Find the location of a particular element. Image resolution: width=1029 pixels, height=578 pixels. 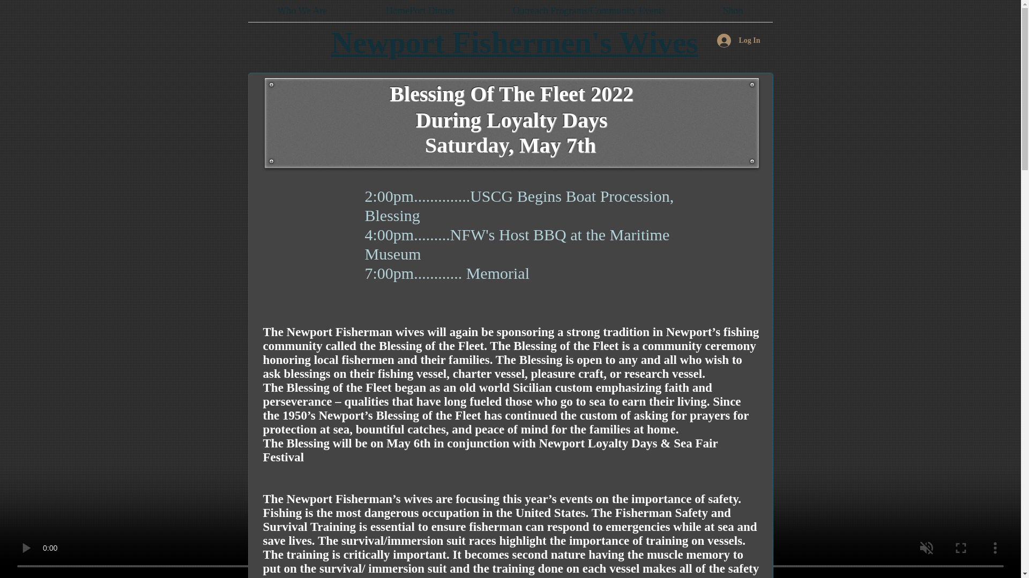

Who We Are is located at coordinates (302, 11).